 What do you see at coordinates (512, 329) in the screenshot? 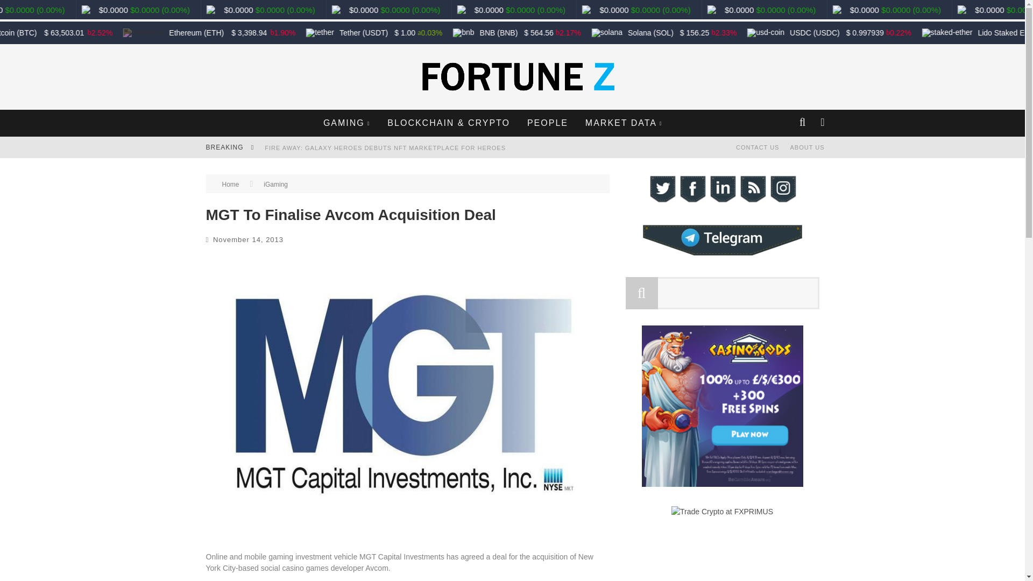
I see `Log In` at bounding box center [512, 329].